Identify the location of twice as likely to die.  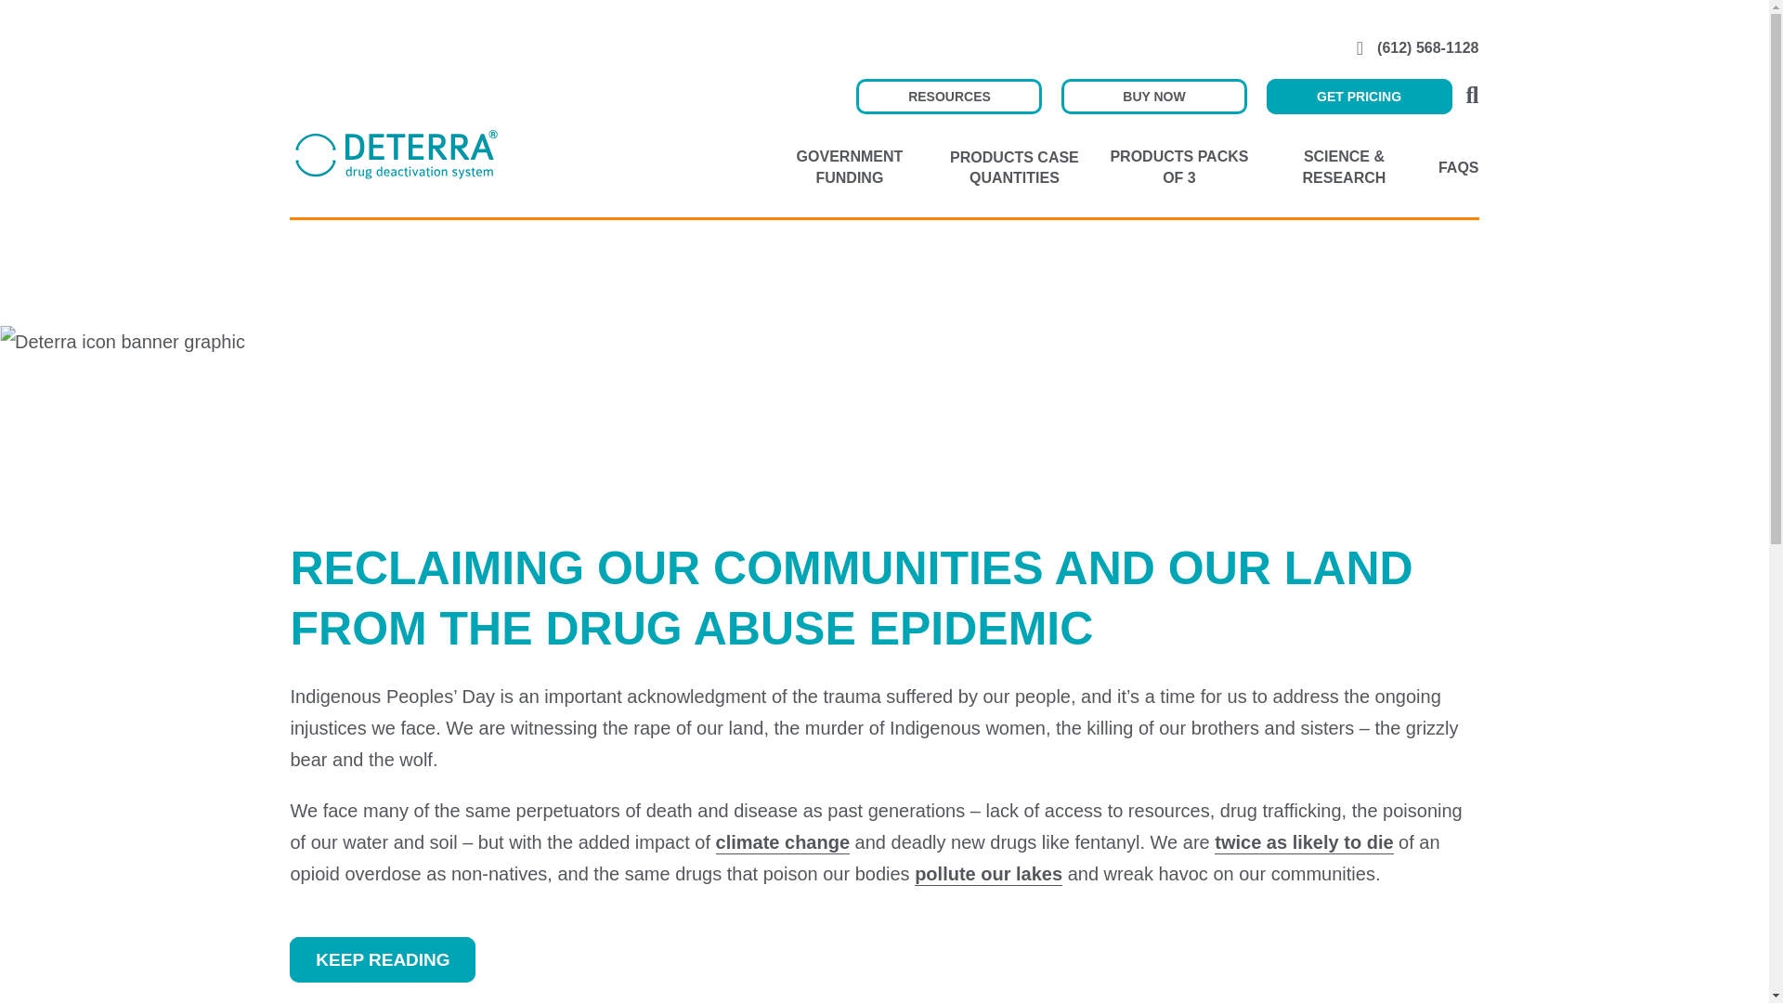
(1303, 843).